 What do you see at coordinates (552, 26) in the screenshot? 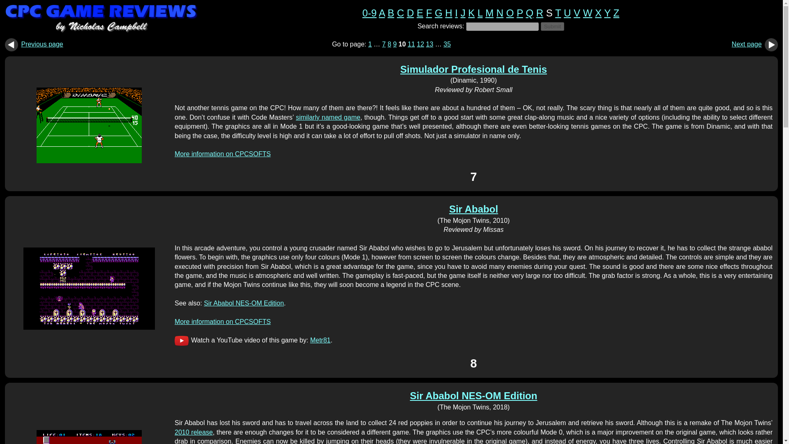
I see `Submit` at bounding box center [552, 26].